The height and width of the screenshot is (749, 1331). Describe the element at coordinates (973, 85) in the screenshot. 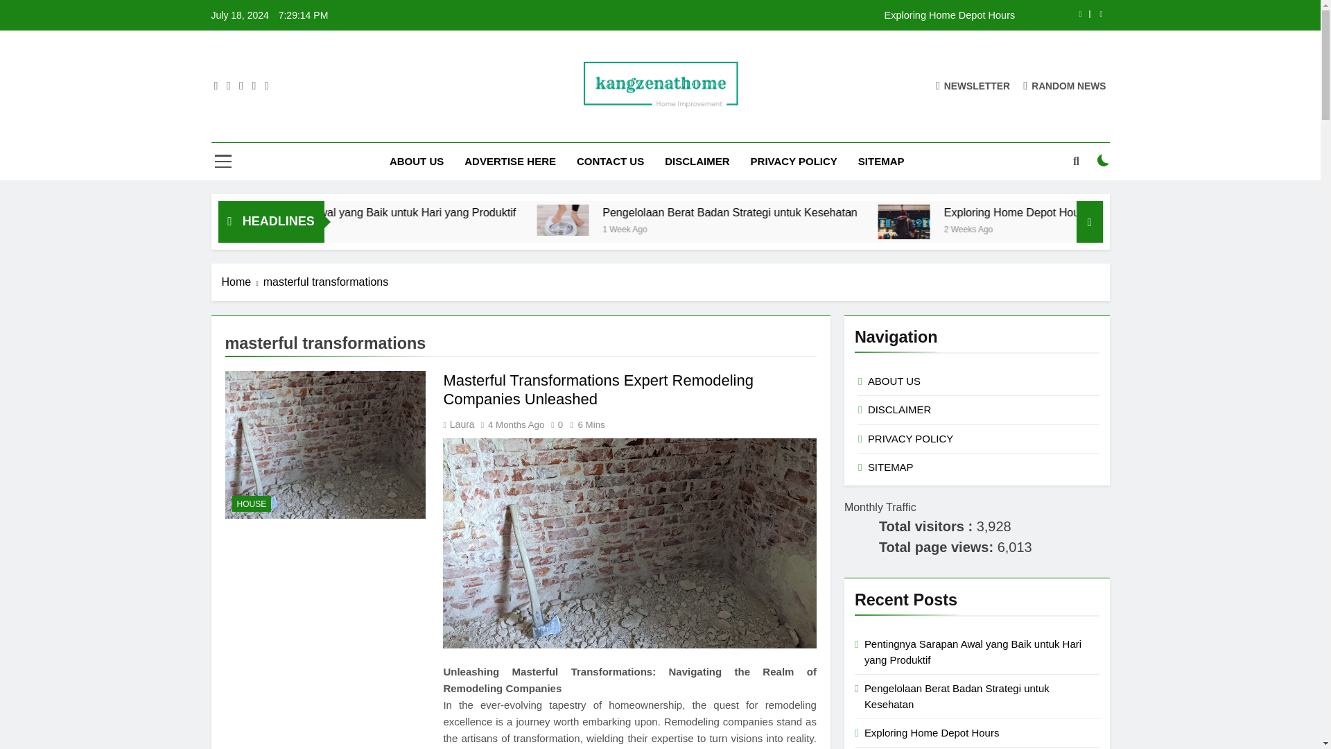

I see `NEWSLETTER` at that location.